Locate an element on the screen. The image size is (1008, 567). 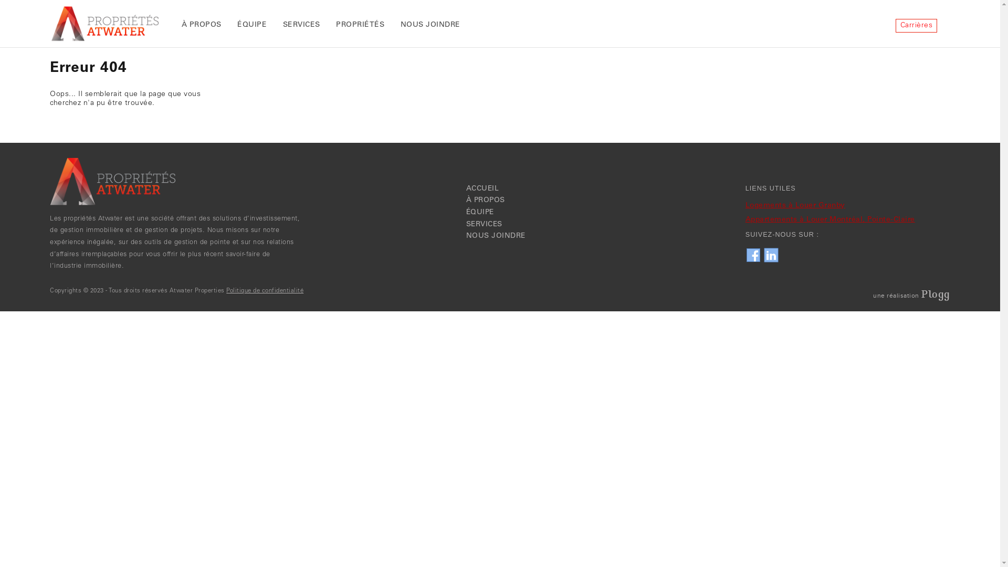
SERVICES is located at coordinates (484, 225).